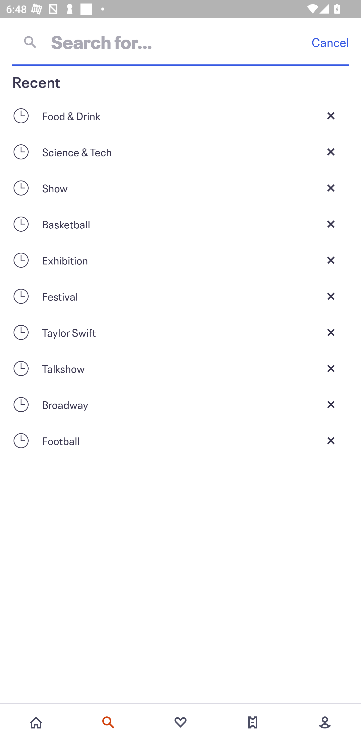  Describe the element at coordinates (331, 332) in the screenshot. I see `Close current screen` at that location.